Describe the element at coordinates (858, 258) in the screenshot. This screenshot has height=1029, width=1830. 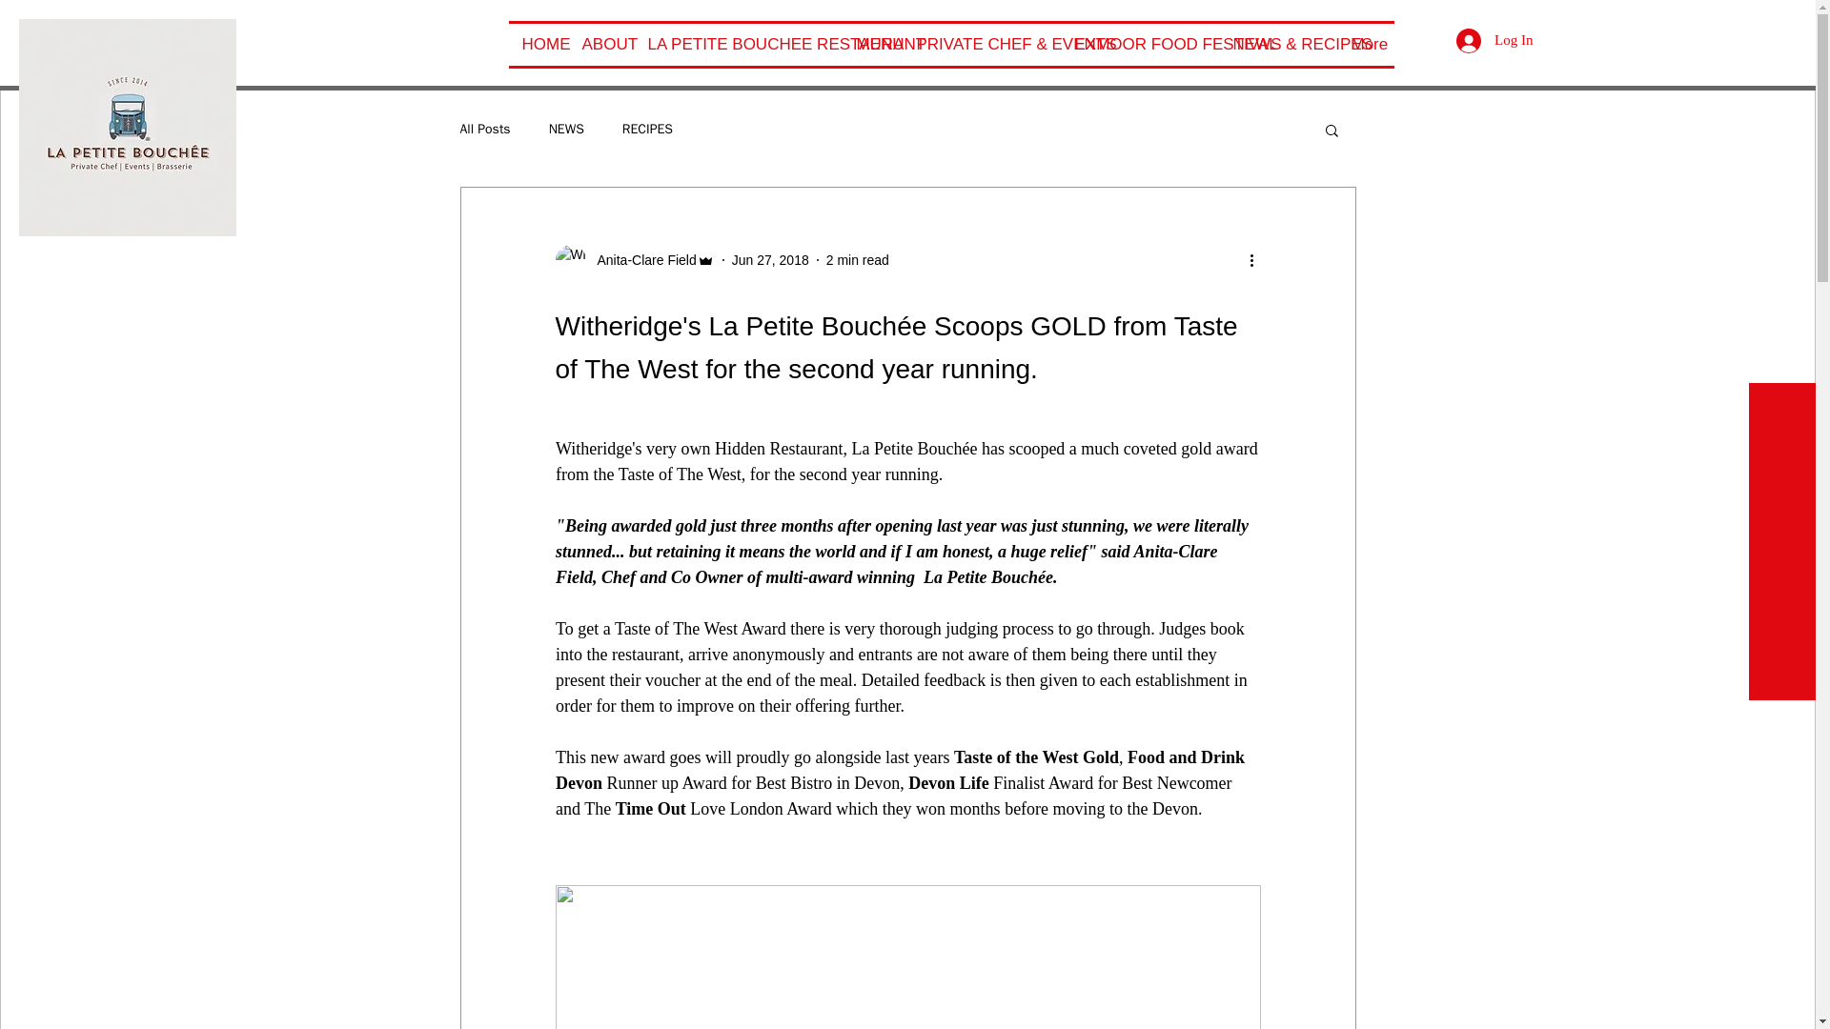
I see `2 min read` at that location.